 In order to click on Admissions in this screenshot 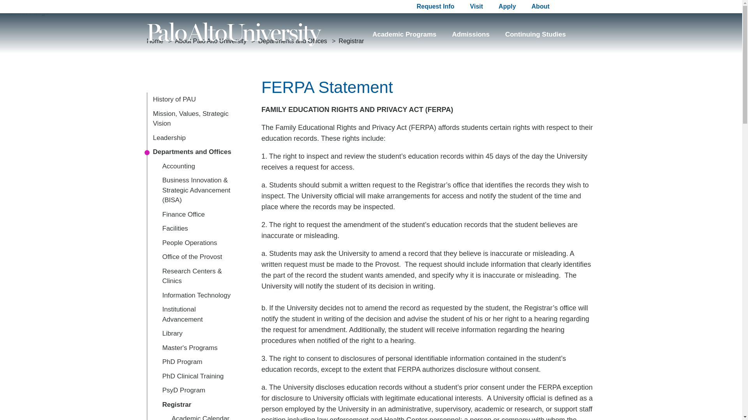, I will do `click(470, 34)`.